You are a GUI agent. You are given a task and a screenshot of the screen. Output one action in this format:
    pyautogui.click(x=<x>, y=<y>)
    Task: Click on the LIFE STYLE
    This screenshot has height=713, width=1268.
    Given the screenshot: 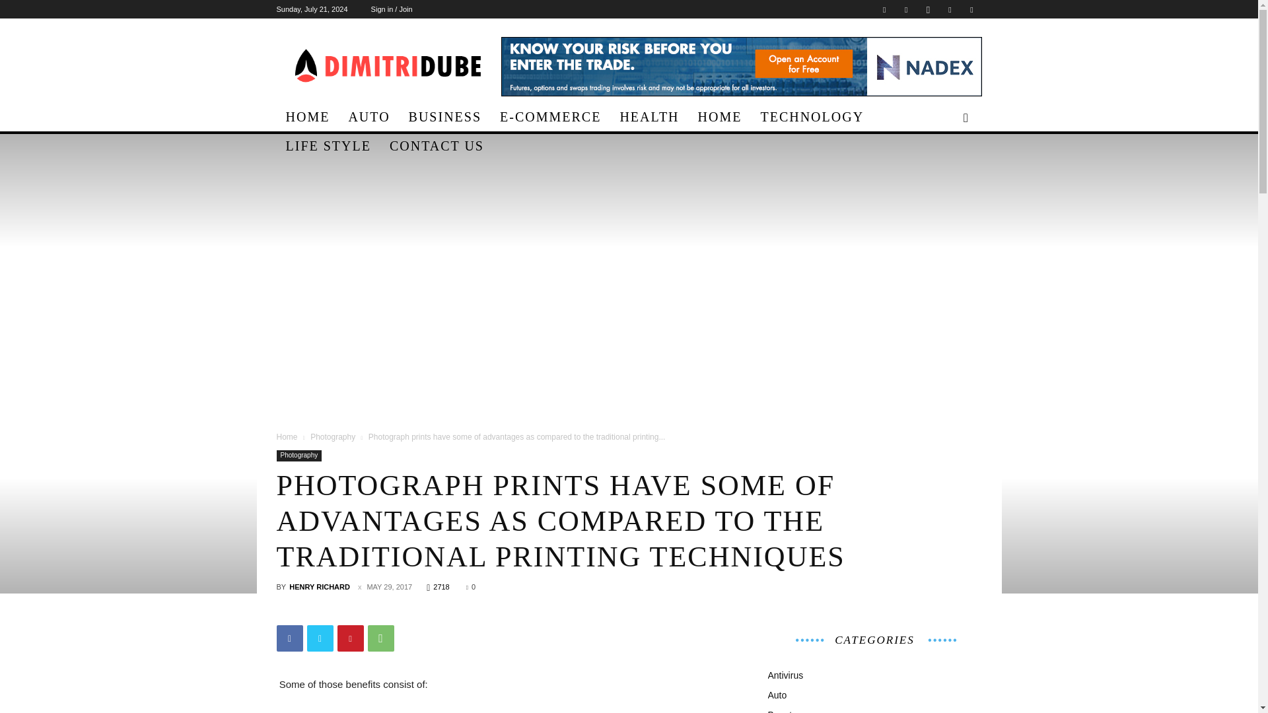 What is the action you would take?
    pyautogui.click(x=328, y=145)
    